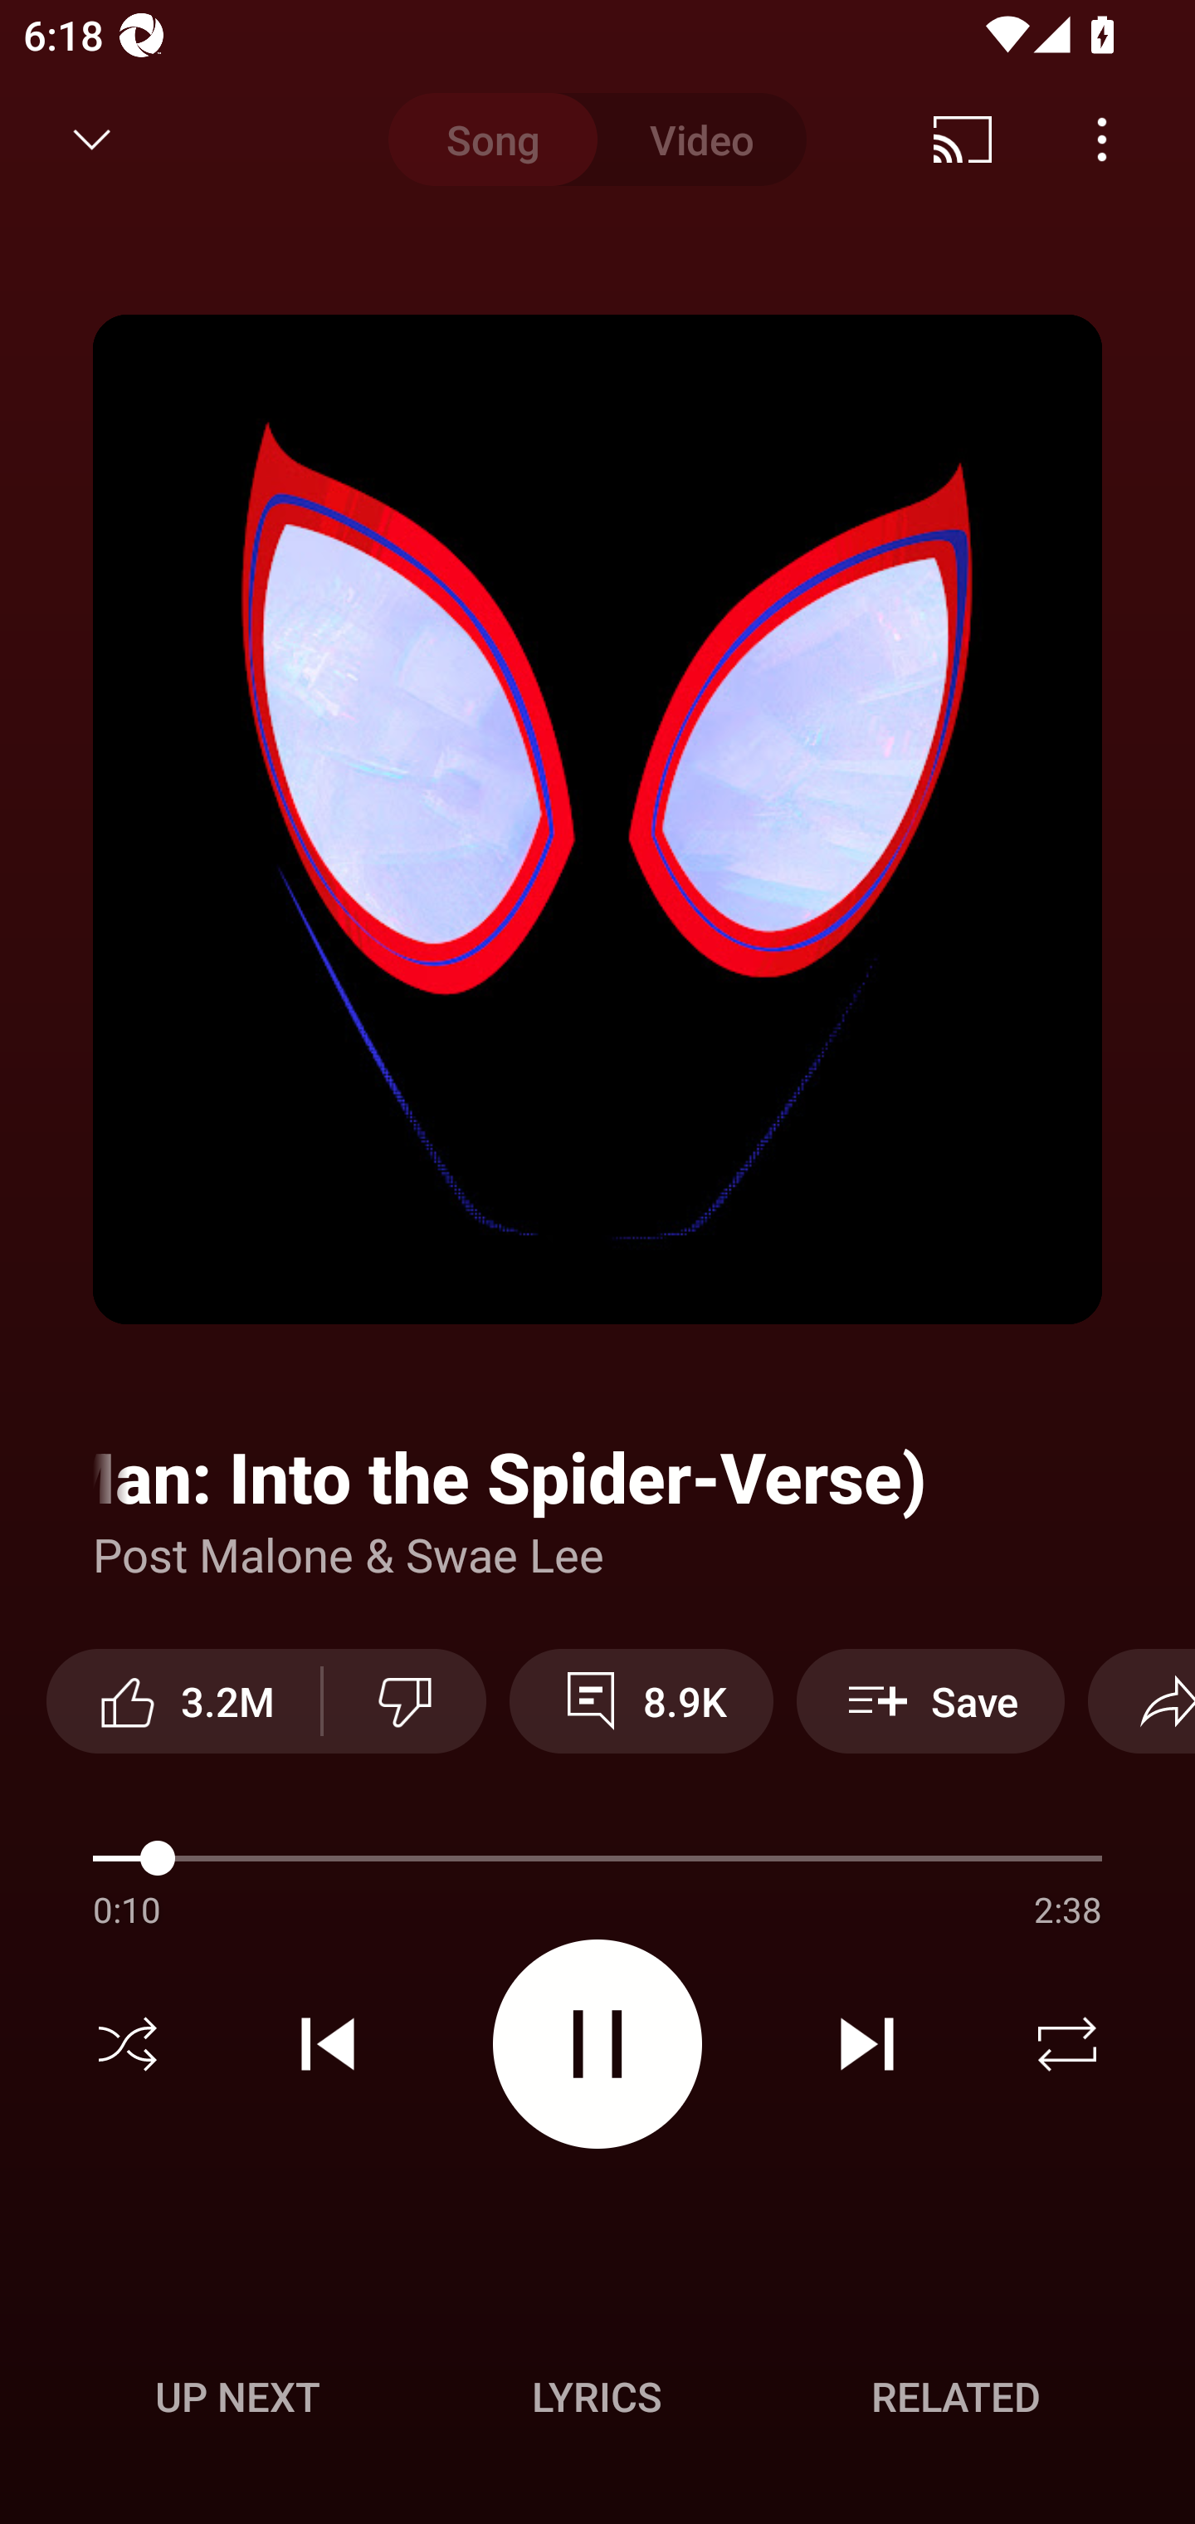  Describe the element at coordinates (1141, 1700) in the screenshot. I see `Share` at that location.